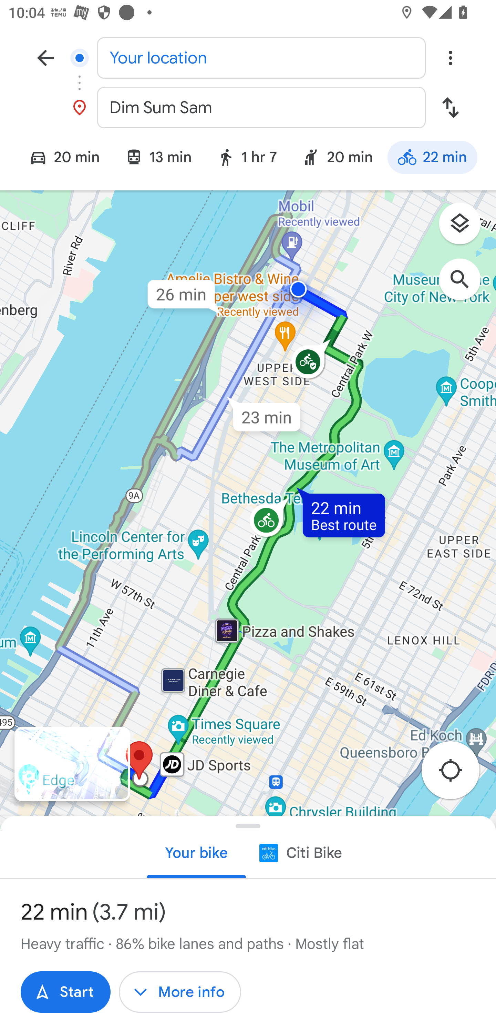 This screenshot has width=496, height=1021. Describe the element at coordinates (248, 57) in the screenshot. I see `Your location Start location, Your location` at that location.